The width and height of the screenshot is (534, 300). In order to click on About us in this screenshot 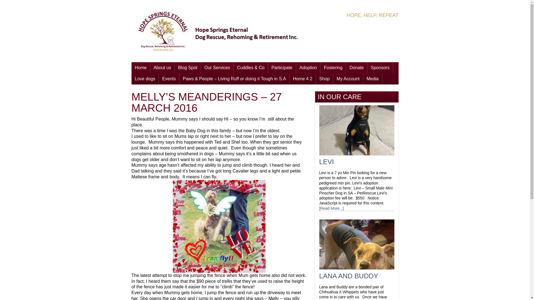, I will do `click(162, 68)`.